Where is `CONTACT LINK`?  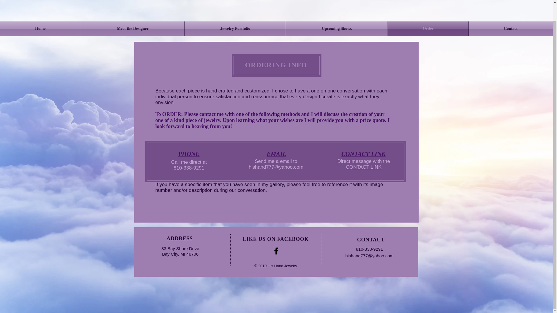
CONTACT LINK is located at coordinates (364, 167).